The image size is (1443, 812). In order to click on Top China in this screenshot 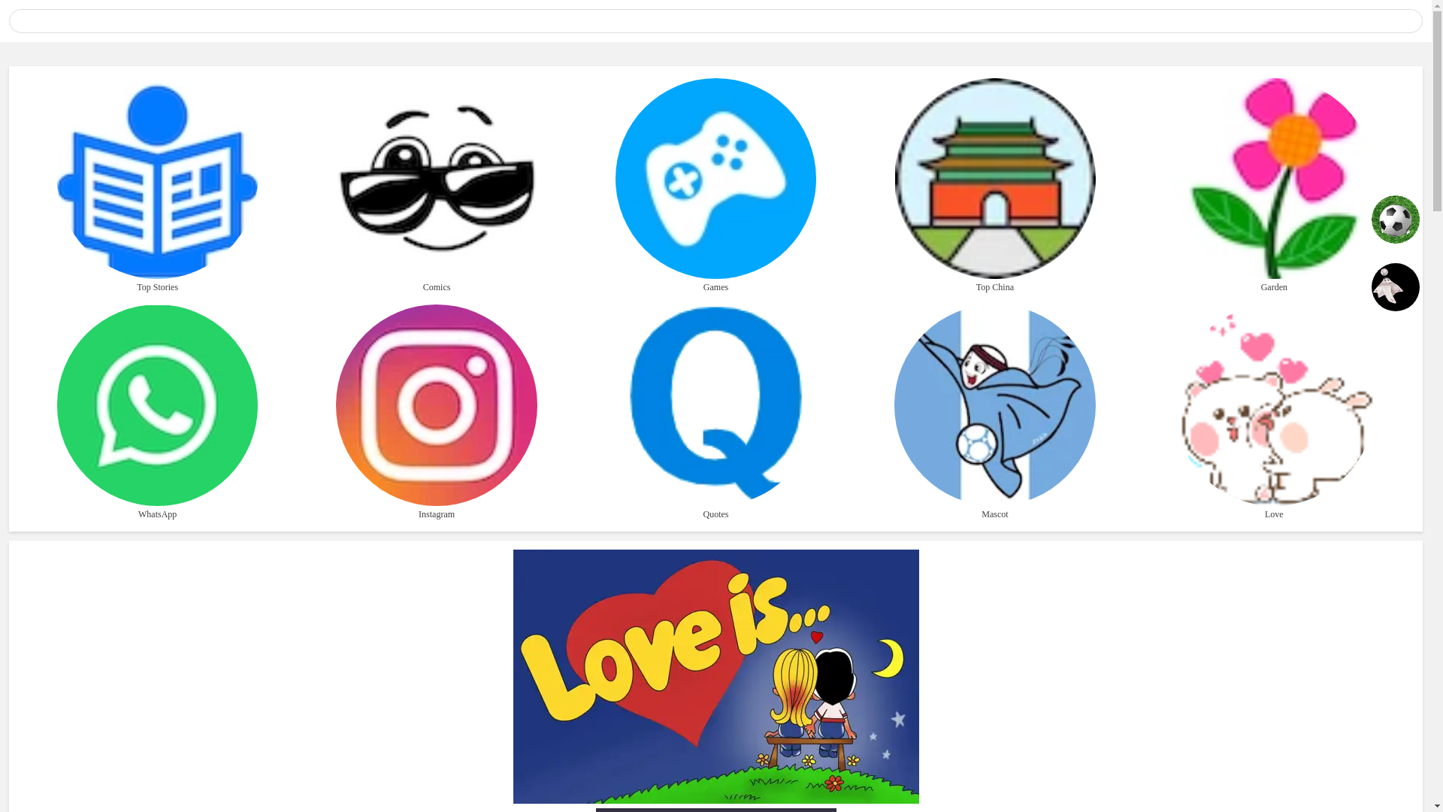, I will do `click(995, 186)`.